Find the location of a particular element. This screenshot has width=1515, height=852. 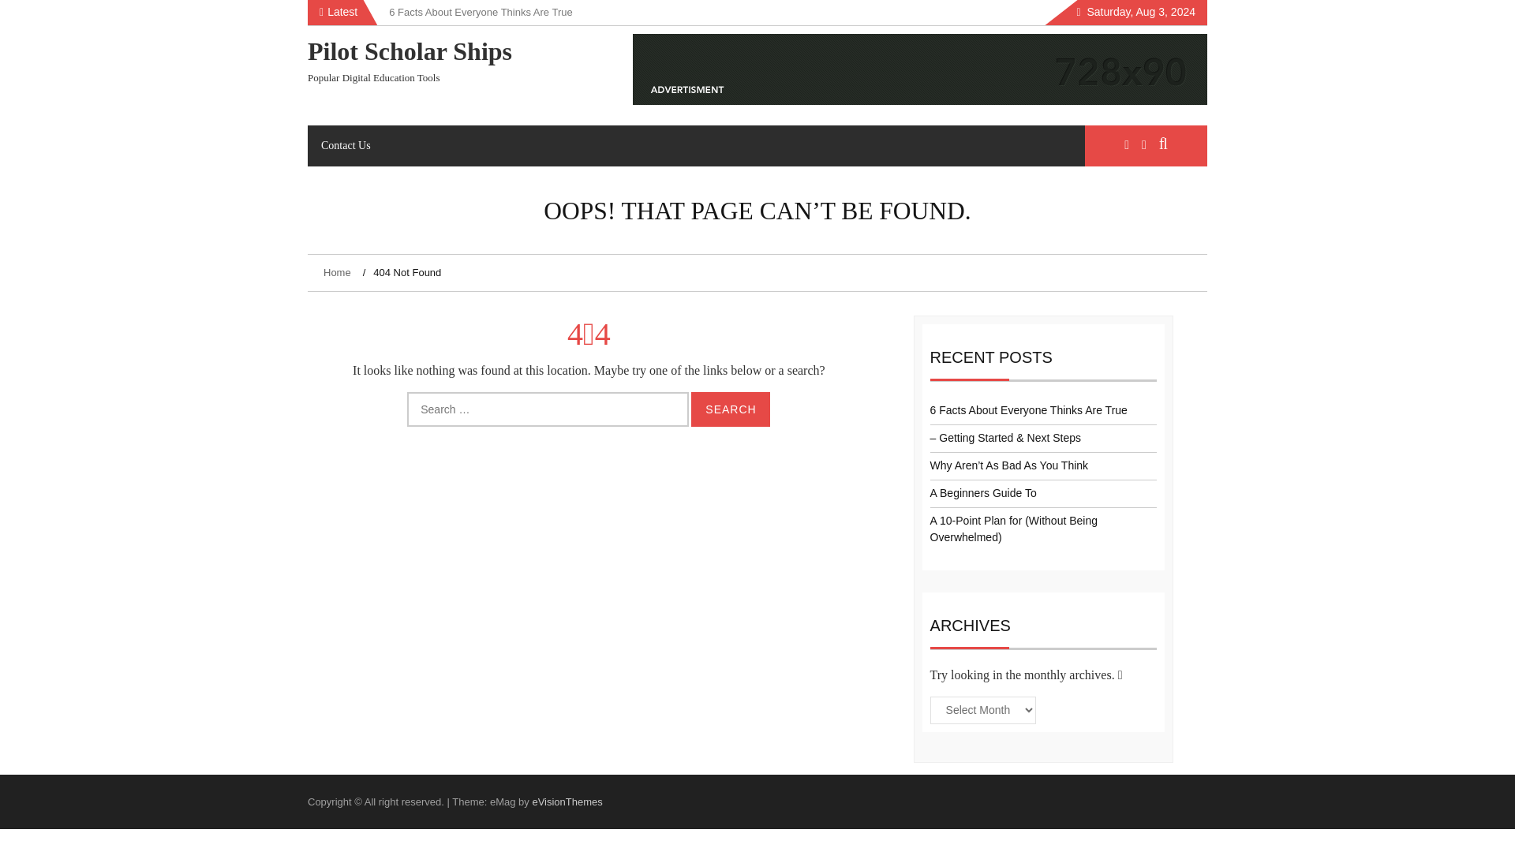

A Beginners Guide To is located at coordinates (983, 492).